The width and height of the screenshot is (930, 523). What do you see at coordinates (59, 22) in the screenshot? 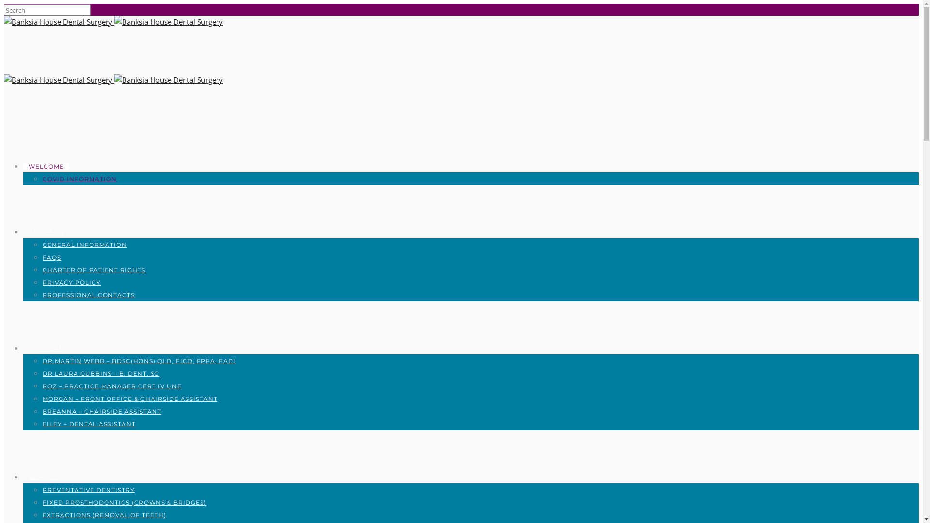
I see `Banksia House Dental Surgery` at bounding box center [59, 22].